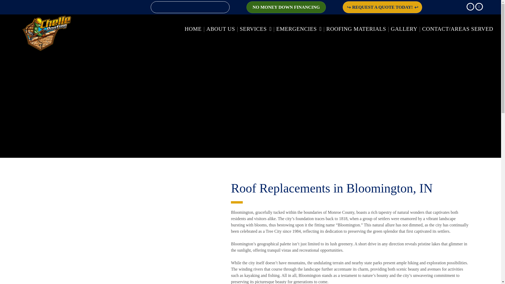 The image size is (505, 284). What do you see at coordinates (403, 29) in the screenshot?
I see `GALLERY` at bounding box center [403, 29].